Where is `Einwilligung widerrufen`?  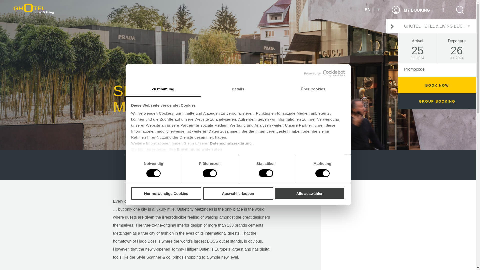
Einwilligung widerrufen is located at coordinates (199, 149).